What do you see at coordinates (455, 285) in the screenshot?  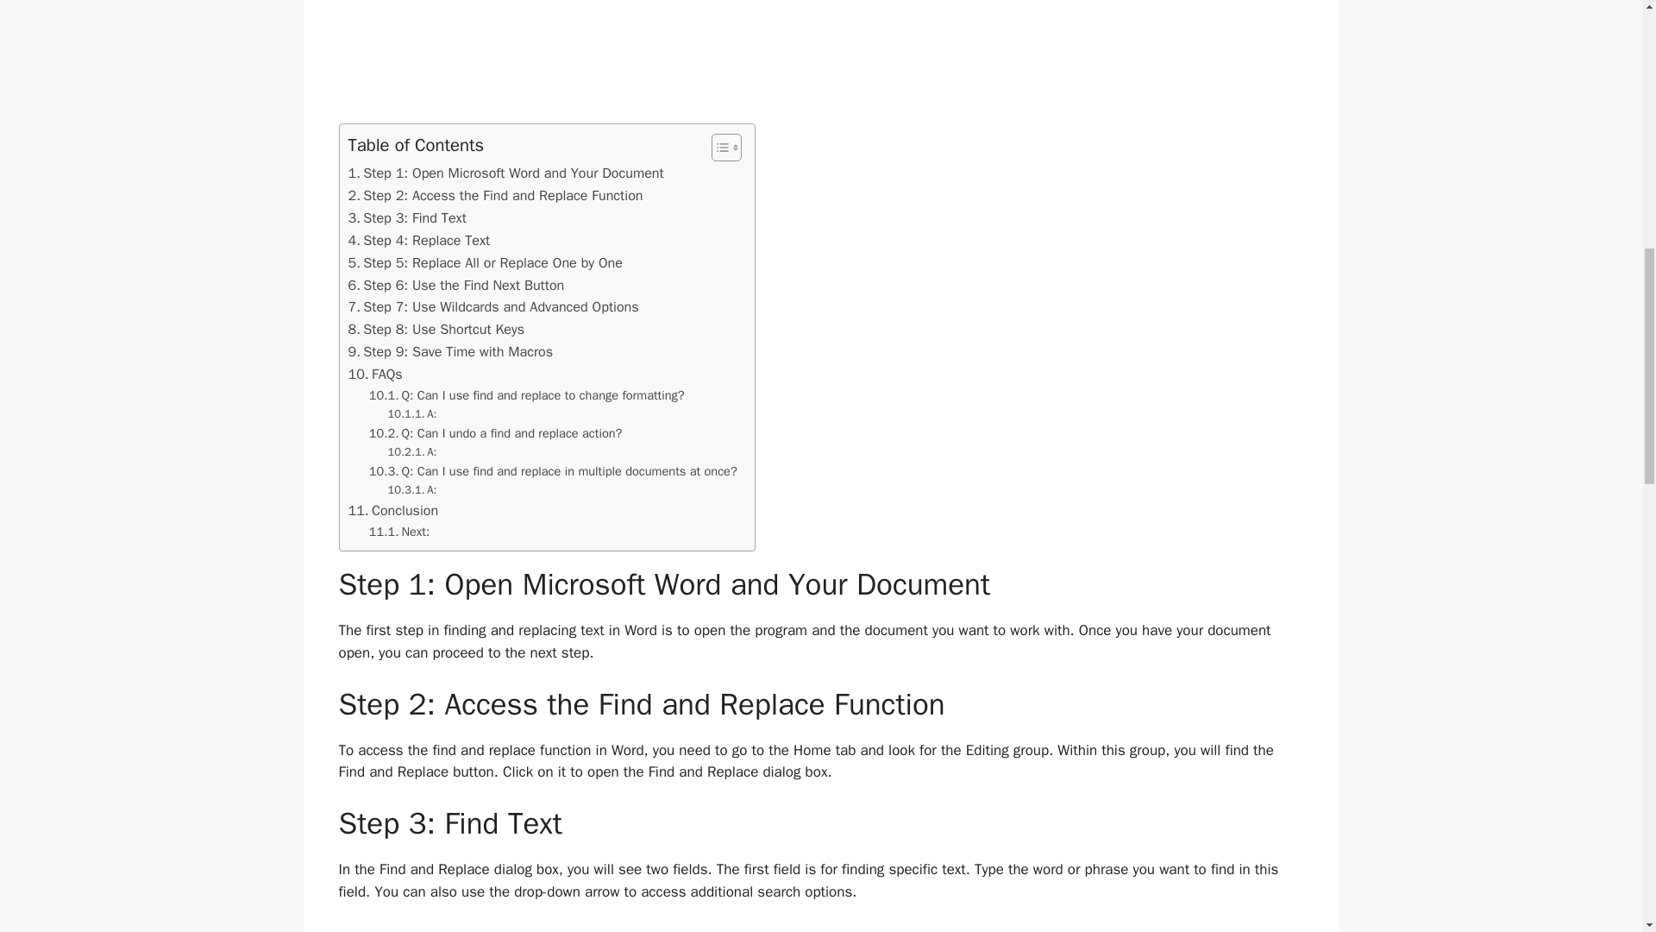 I see `Step 6: Use the Find Next Button` at bounding box center [455, 285].